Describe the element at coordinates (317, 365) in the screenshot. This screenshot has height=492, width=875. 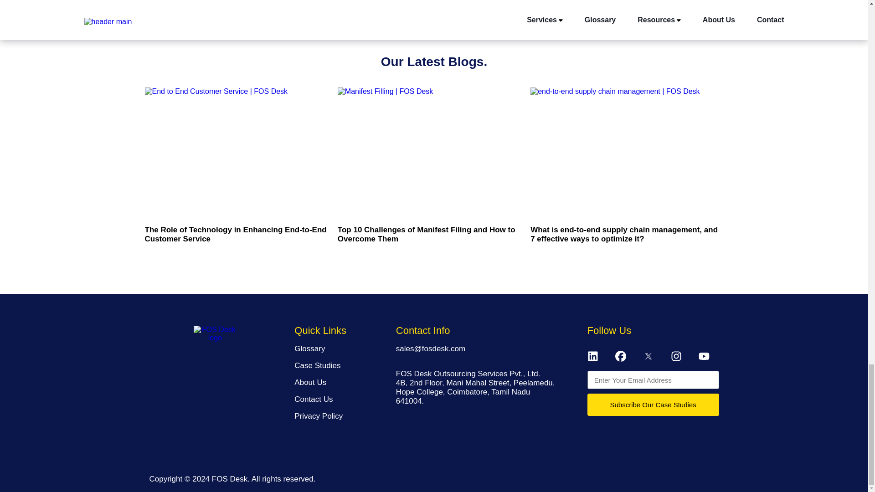
I see `Case Studies` at that location.